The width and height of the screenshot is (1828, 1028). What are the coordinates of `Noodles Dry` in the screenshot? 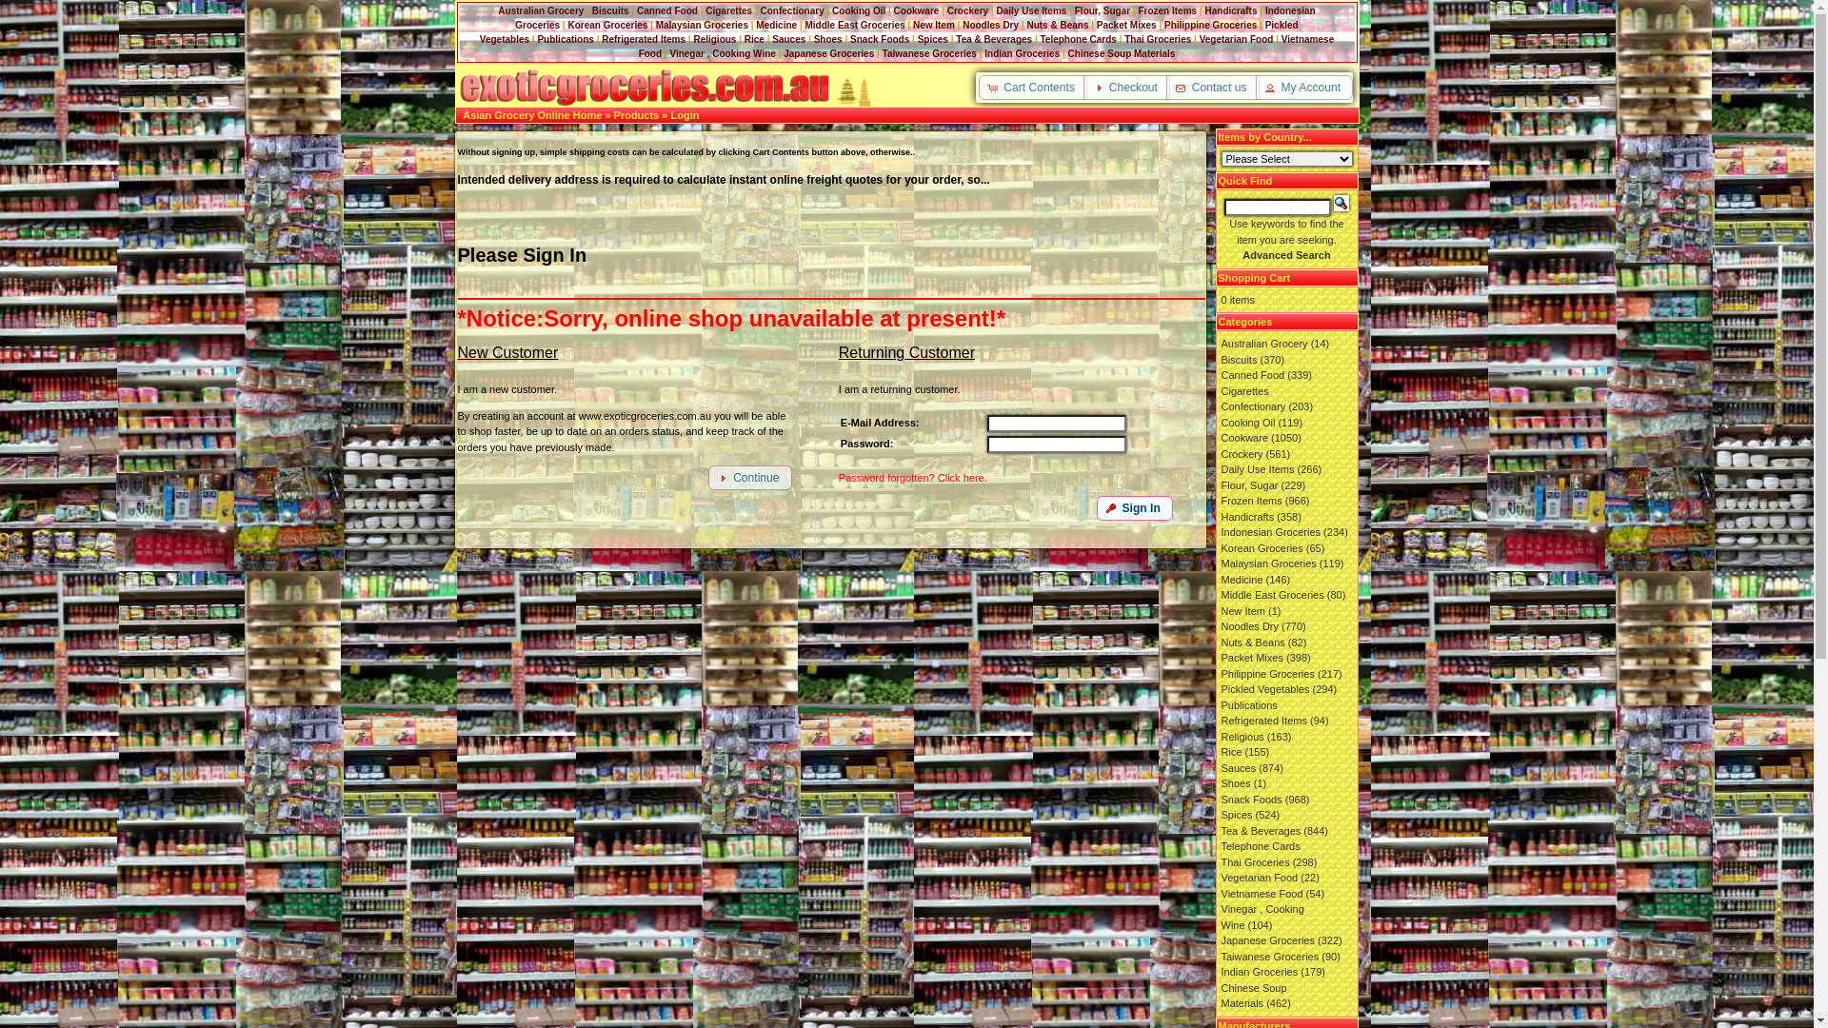 It's located at (990, 25).